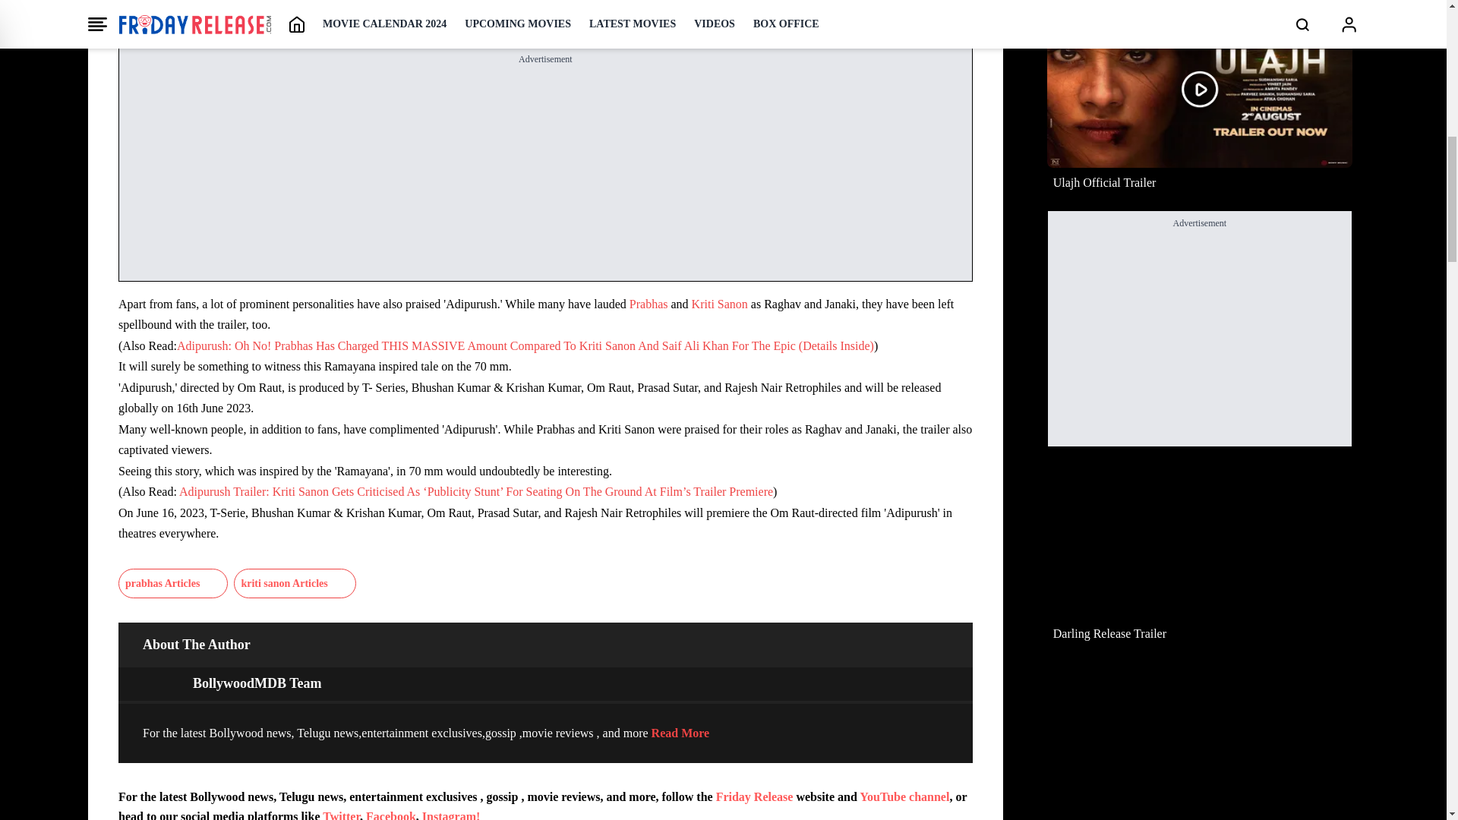 The height and width of the screenshot is (820, 1458). I want to click on Twitter Page, so click(341, 815).